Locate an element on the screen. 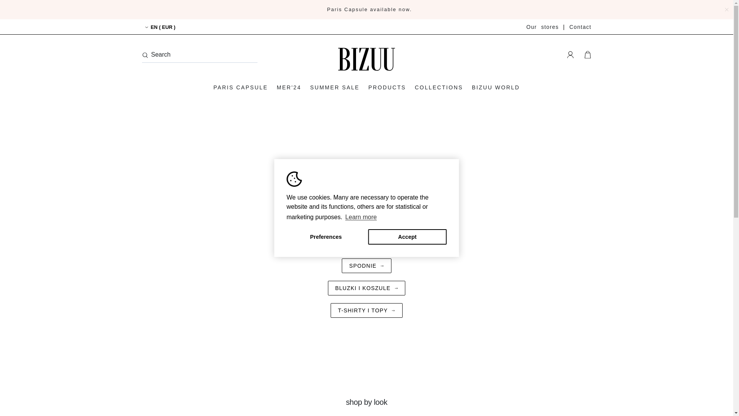 The height and width of the screenshot is (416, 739). Learn more is located at coordinates (361, 217).